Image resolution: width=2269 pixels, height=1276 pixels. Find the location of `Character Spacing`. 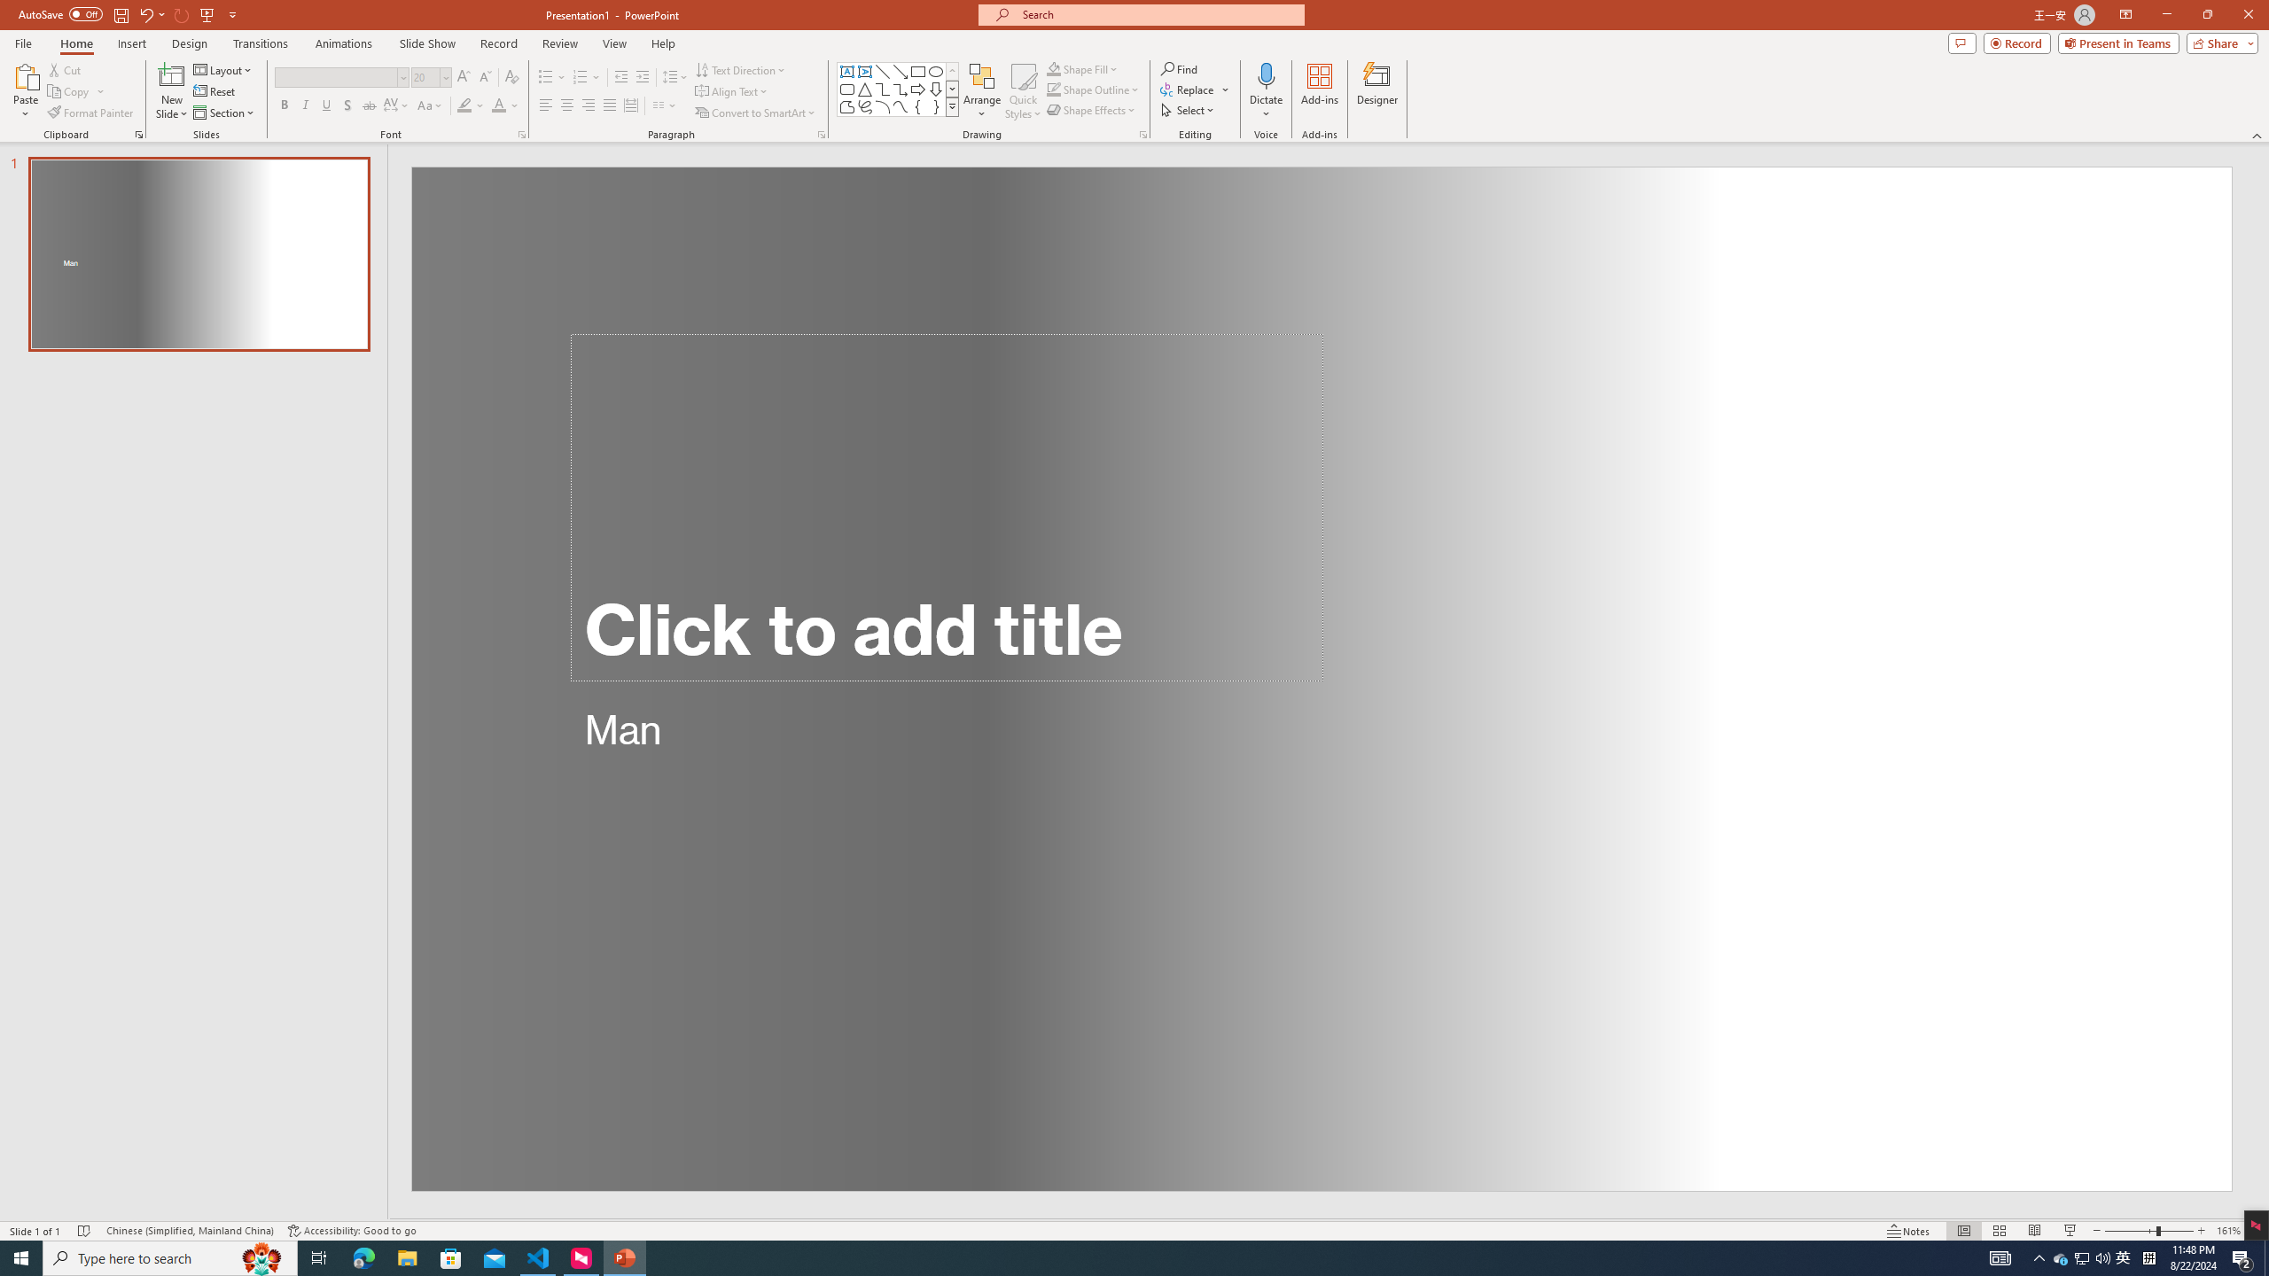

Character Spacing is located at coordinates (397, 106).